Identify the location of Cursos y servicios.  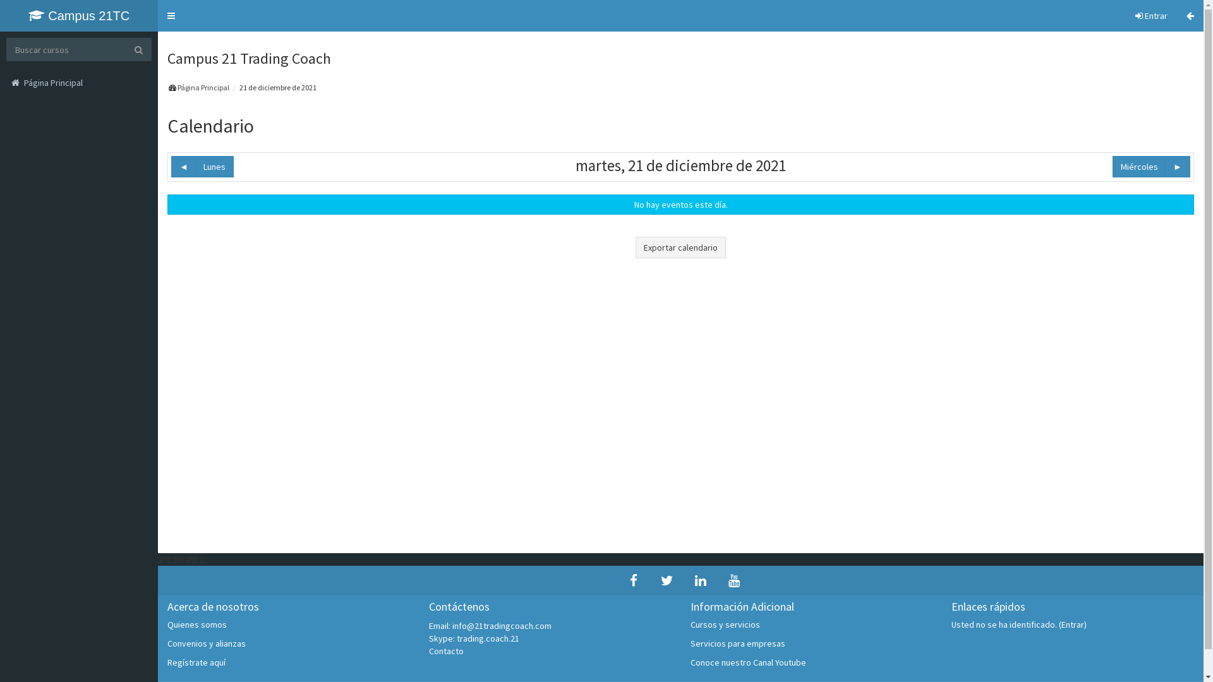
(725, 625).